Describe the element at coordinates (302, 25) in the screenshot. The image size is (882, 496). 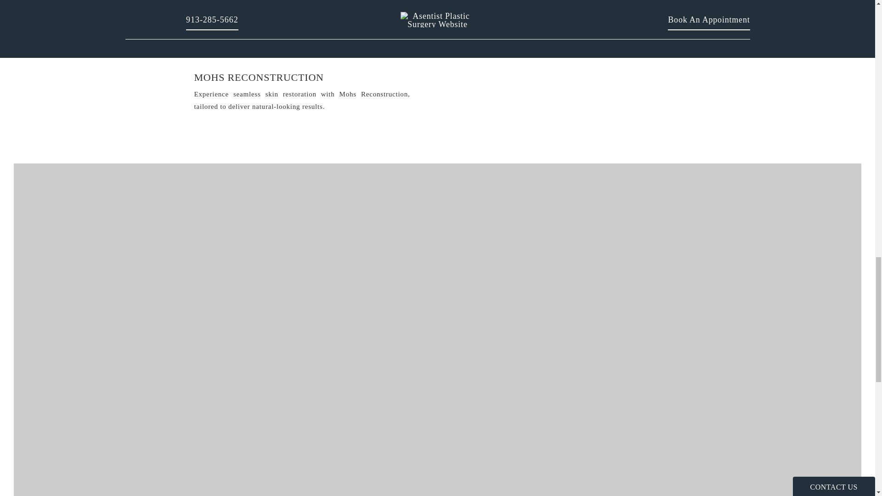
I see `Opens Mohs Reconstruction page` at that location.